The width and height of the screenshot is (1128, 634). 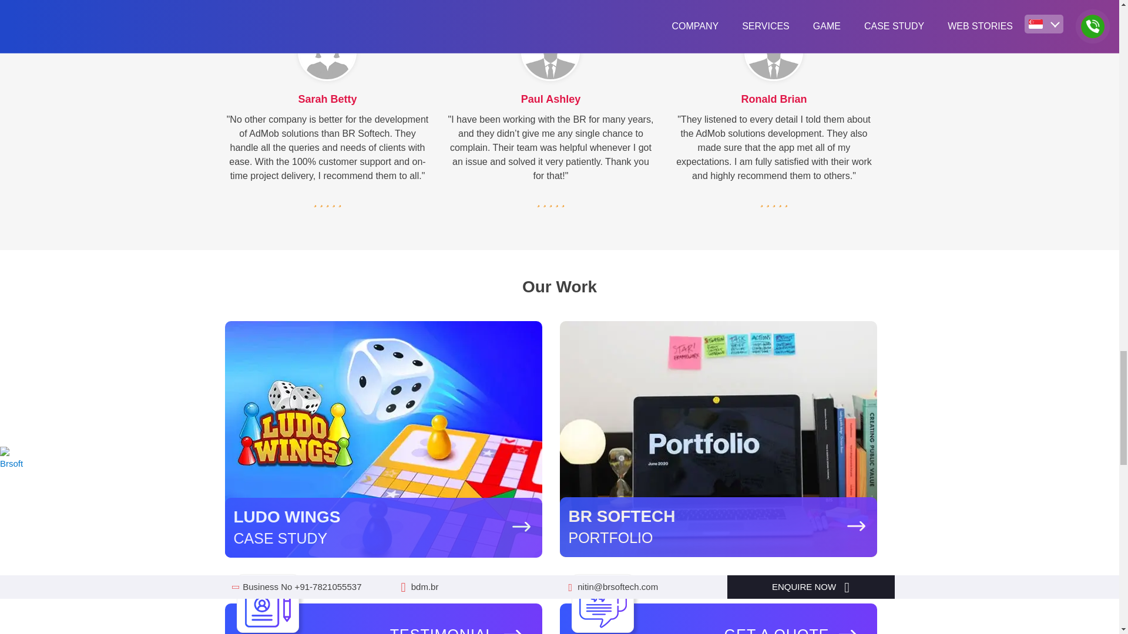 What do you see at coordinates (602, 605) in the screenshot?
I see `quote Icon` at bounding box center [602, 605].